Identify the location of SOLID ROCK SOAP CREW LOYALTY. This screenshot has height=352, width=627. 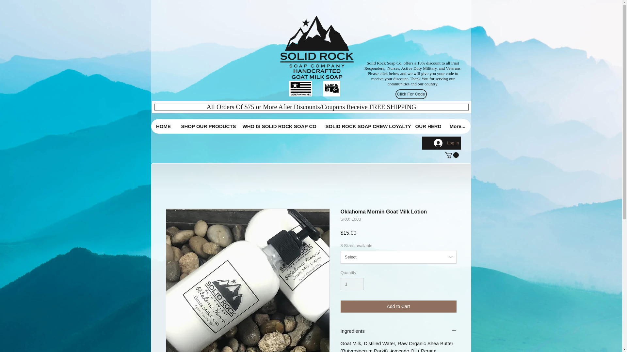
(365, 126).